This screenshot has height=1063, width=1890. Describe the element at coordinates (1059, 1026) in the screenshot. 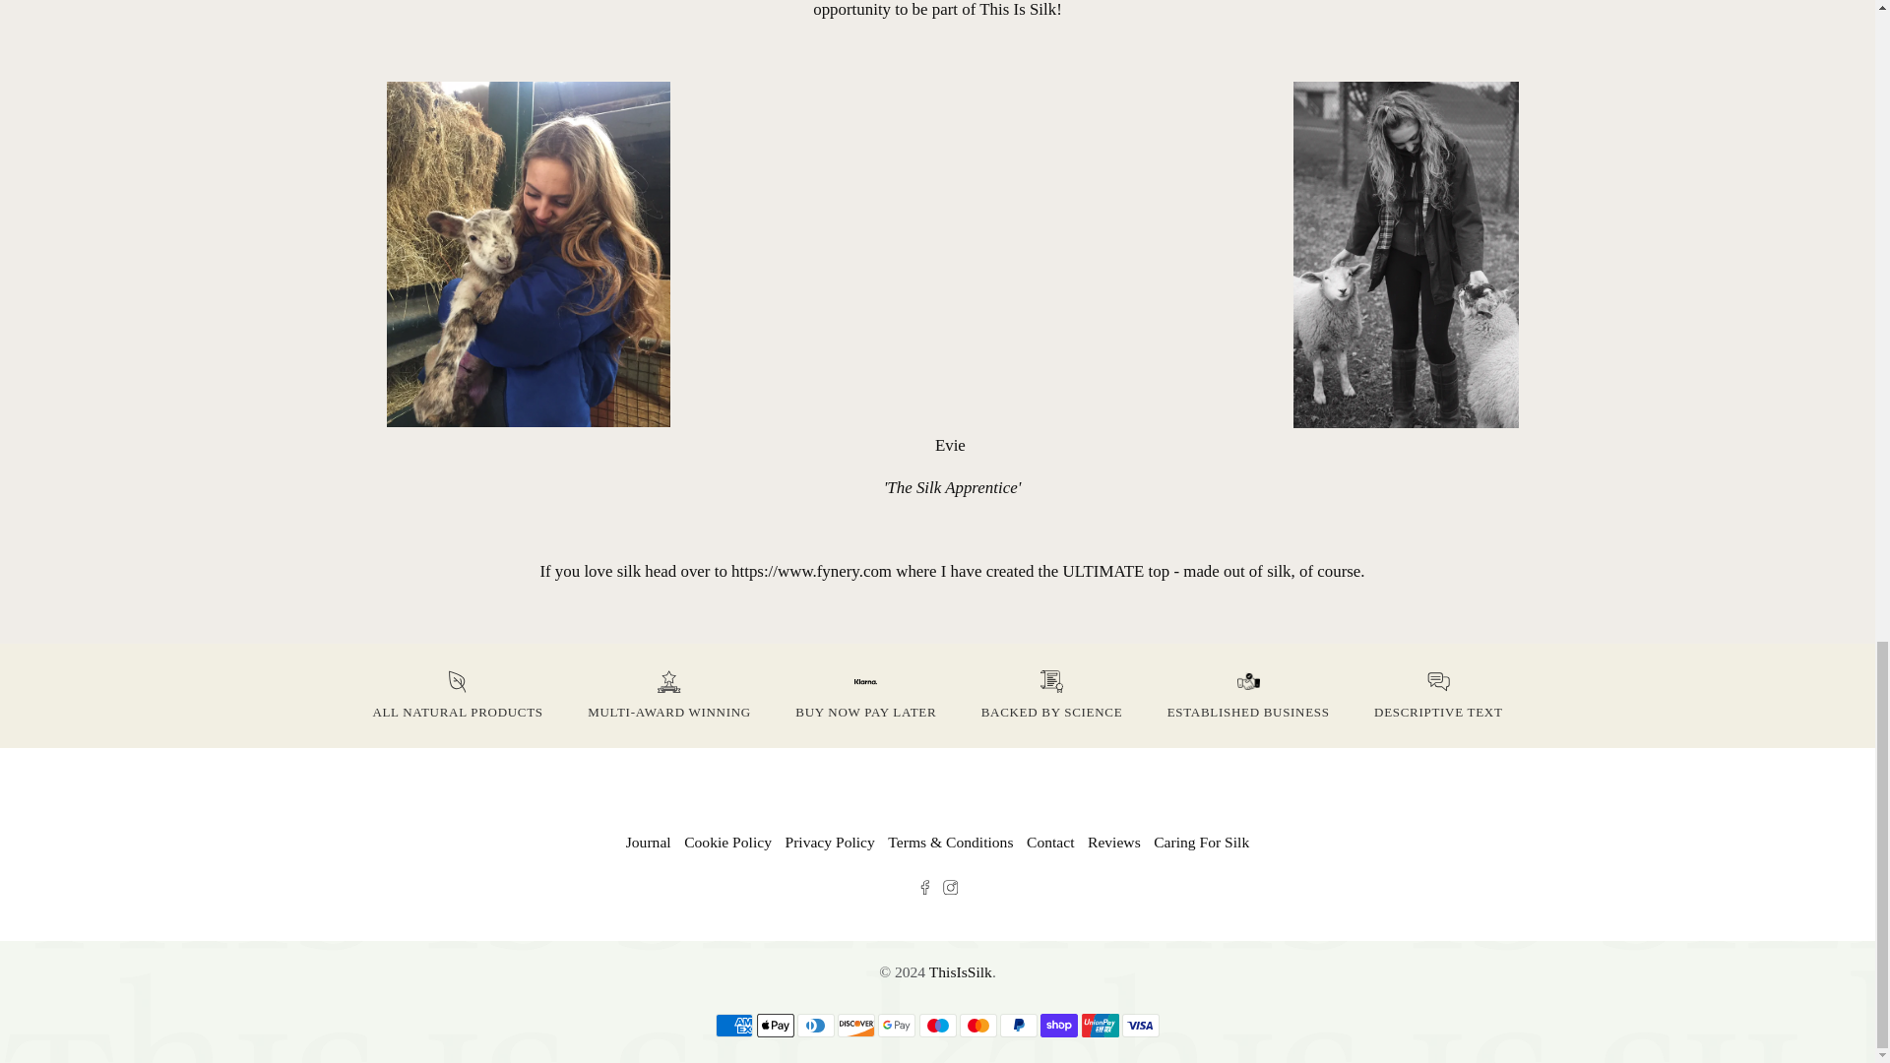

I see `Shop Pay` at that location.